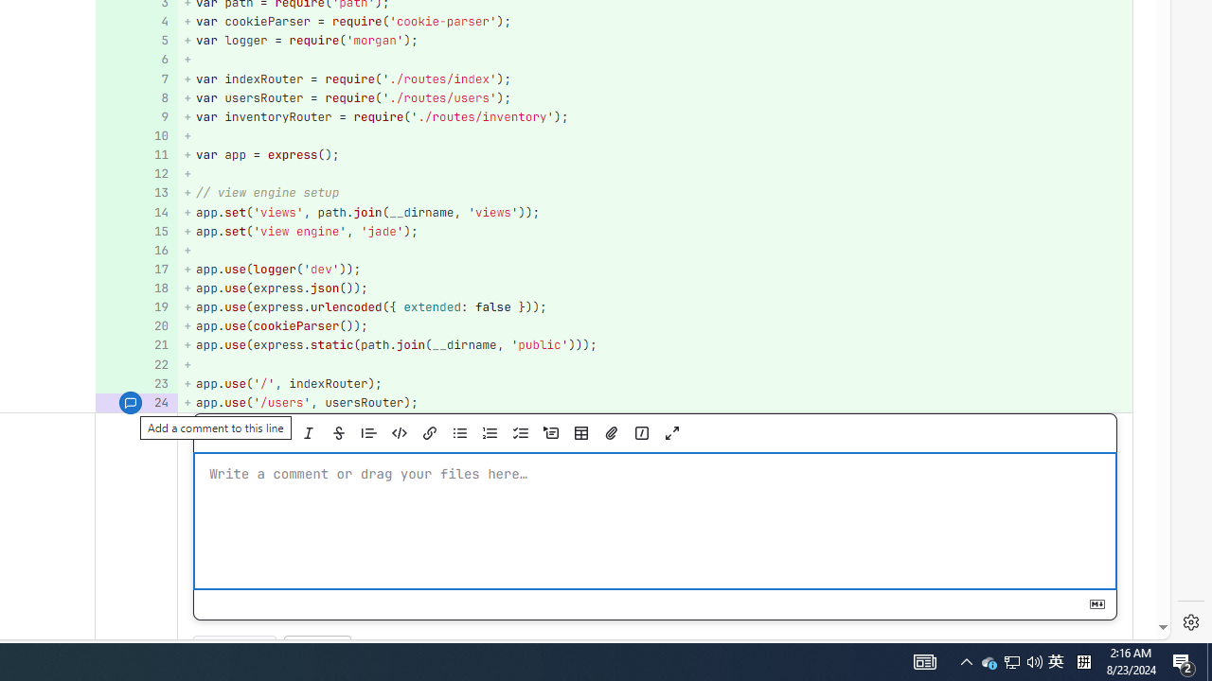 This screenshot has width=1212, height=681. What do you see at coordinates (655, 193) in the screenshot?
I see `+ // view engine setup ` at bounding box center [655, 193].